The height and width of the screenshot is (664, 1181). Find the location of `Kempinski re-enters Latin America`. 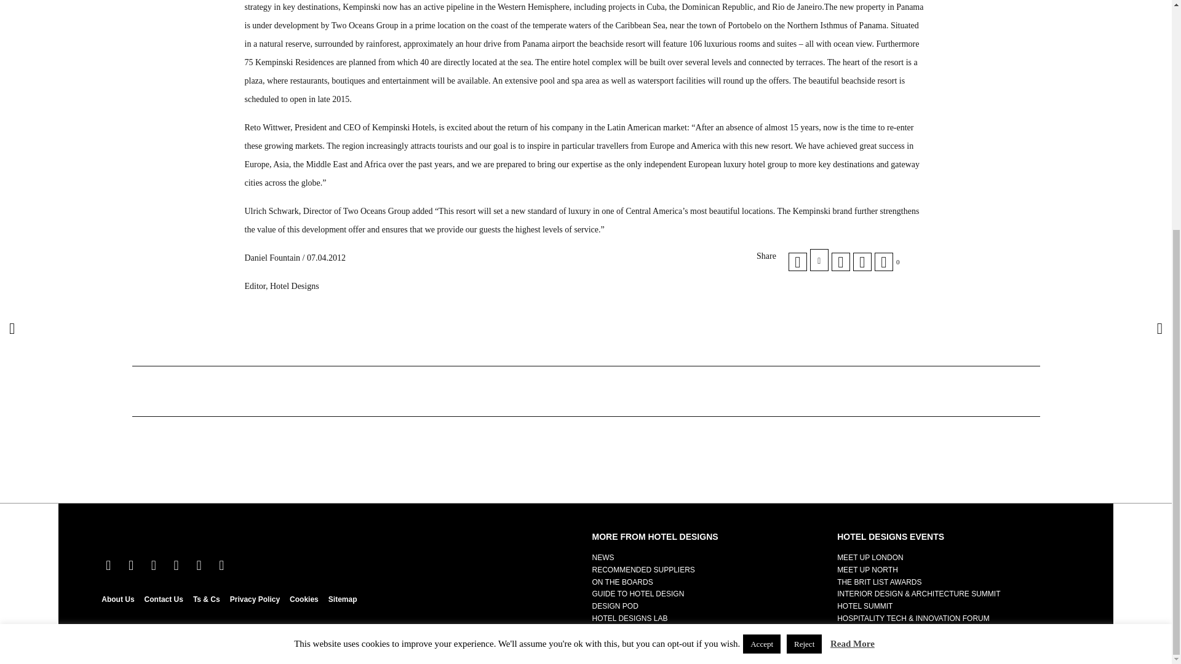

Kempinski re-enters Latin America is located at coordinates (840, 262).